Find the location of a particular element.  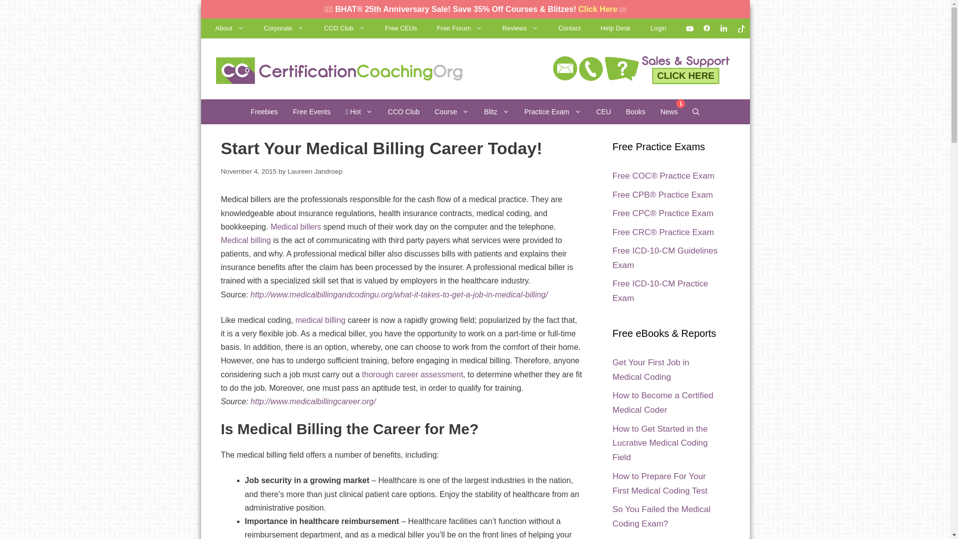

Corporate is located at coordinates (283, 28).